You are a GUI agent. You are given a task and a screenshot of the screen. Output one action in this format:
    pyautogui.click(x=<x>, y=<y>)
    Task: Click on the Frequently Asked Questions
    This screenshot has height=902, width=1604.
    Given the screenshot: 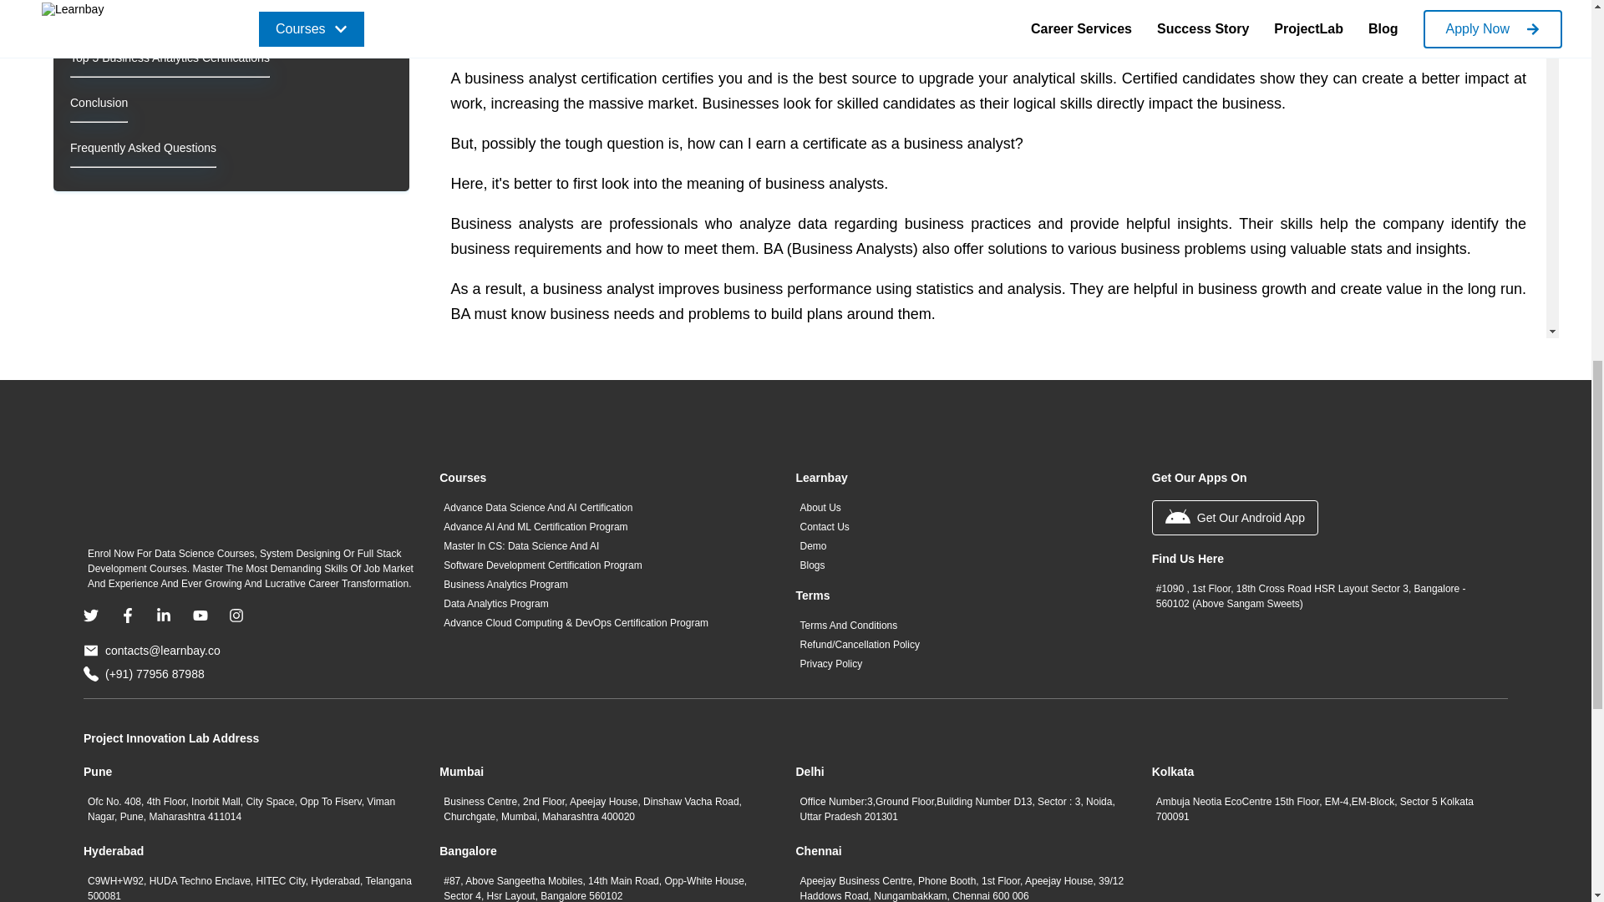 What is the action you would take?
    pyautogui.click(x=144, y=147)
    